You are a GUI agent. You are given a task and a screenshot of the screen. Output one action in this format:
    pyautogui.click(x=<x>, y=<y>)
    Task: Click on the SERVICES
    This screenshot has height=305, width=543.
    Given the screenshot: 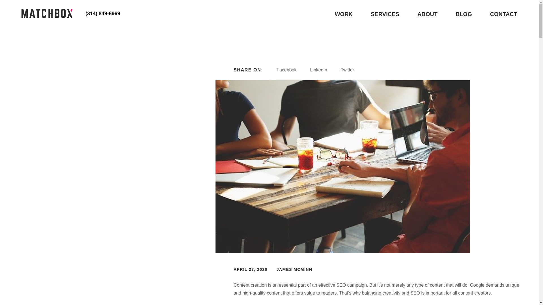 What is the action you would take?
    pyautogui.click(x=385, y=14)
    